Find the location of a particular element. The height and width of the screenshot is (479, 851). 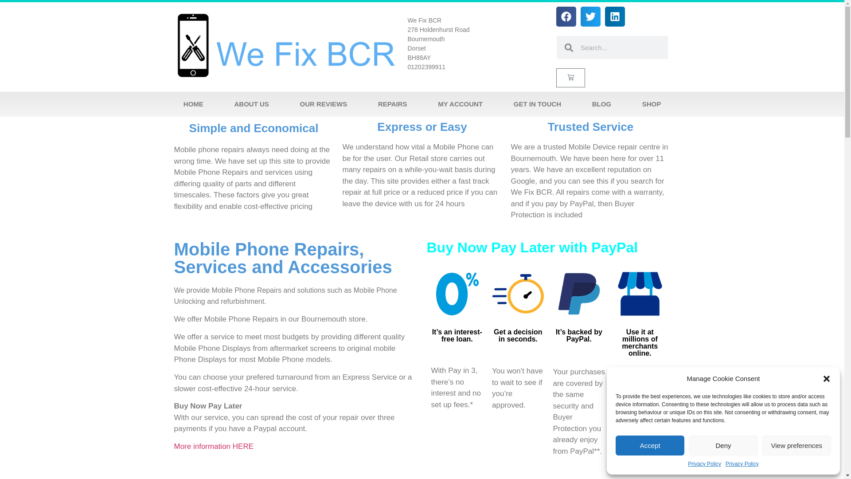

Privacy Policy is located at coordinates (704, 464).